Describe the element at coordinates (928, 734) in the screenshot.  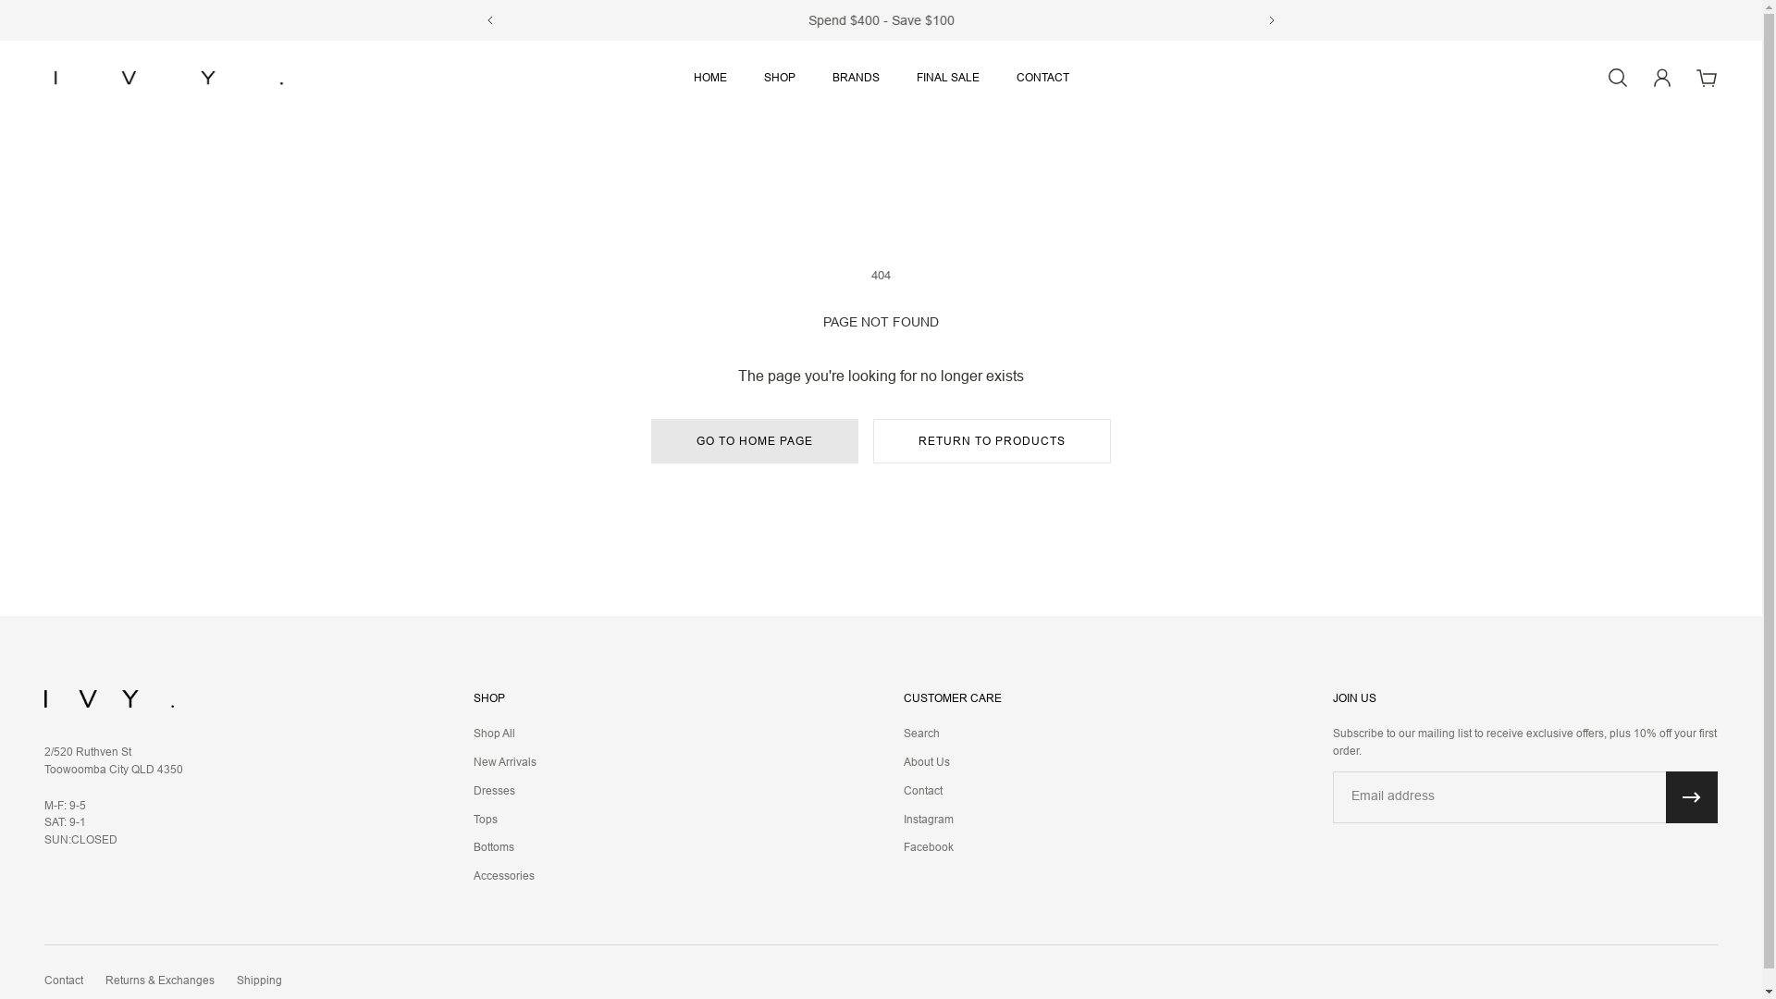
I see `Search` at that location.